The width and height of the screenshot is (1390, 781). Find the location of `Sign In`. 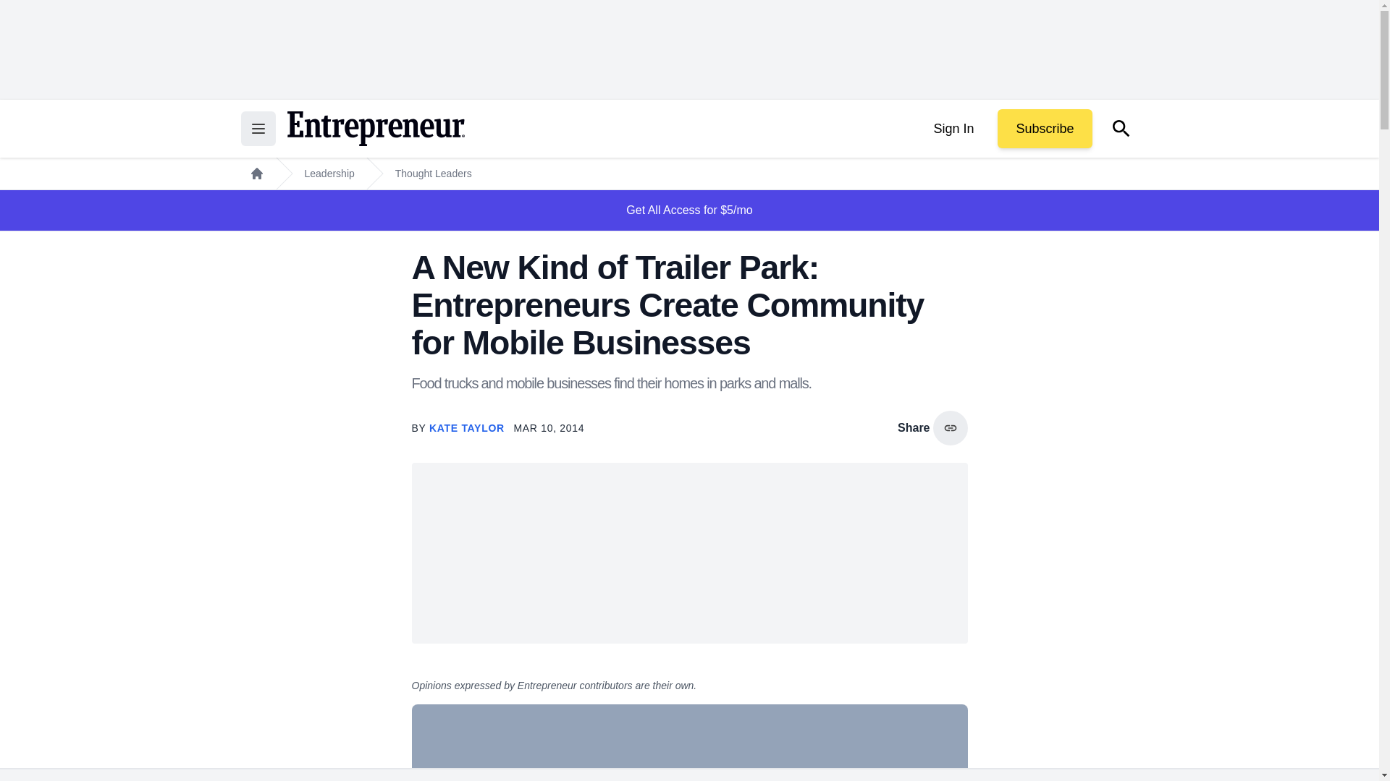

Sign In is located at coordinates (953, 129).